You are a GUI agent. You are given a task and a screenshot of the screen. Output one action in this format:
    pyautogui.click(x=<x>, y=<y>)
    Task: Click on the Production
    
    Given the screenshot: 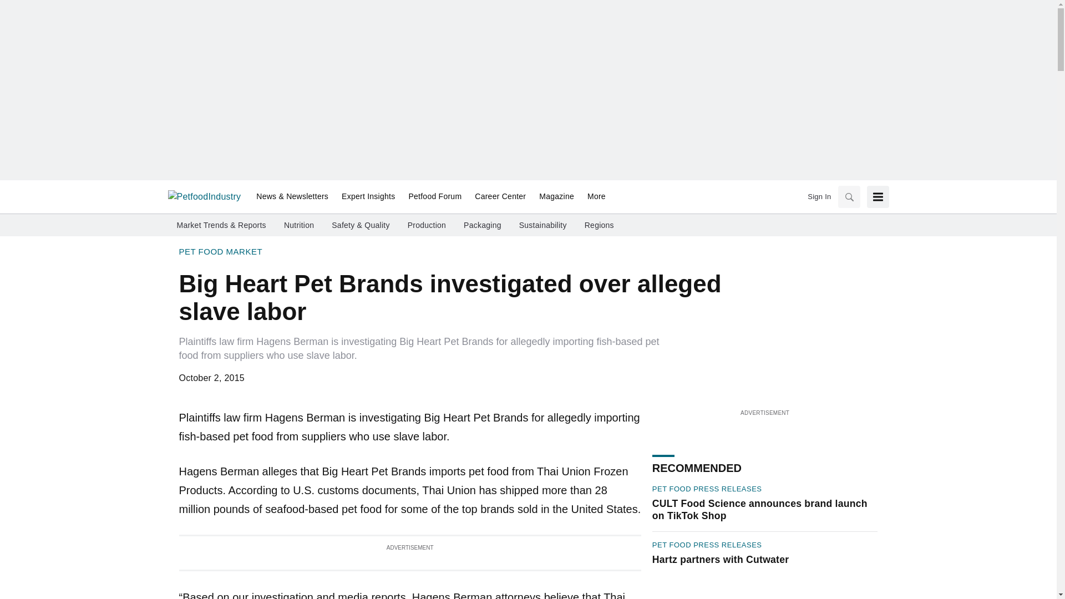 What is the action you would take?
    pyautogui.click(x=427, y=225)
    